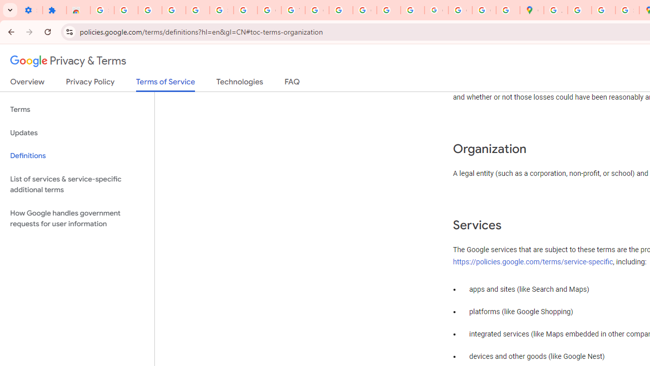 This screenshot has height=366, width=650. What do you see at coordinates (77, 184) in the screenshot?
I see `List of services & service-specific additional terms` at bounding box center [77, 184].